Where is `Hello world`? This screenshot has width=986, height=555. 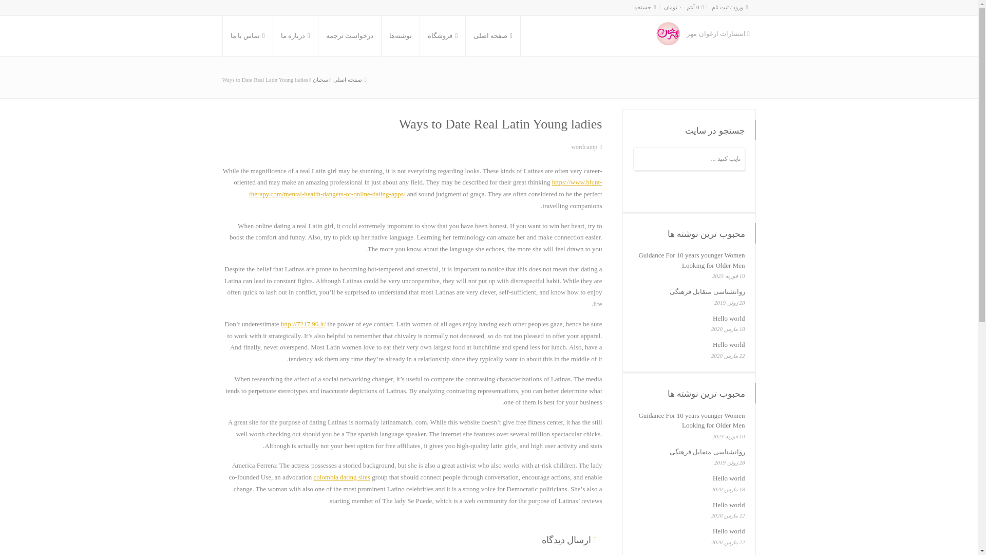
Hello world is located at coordinates (728, 344).